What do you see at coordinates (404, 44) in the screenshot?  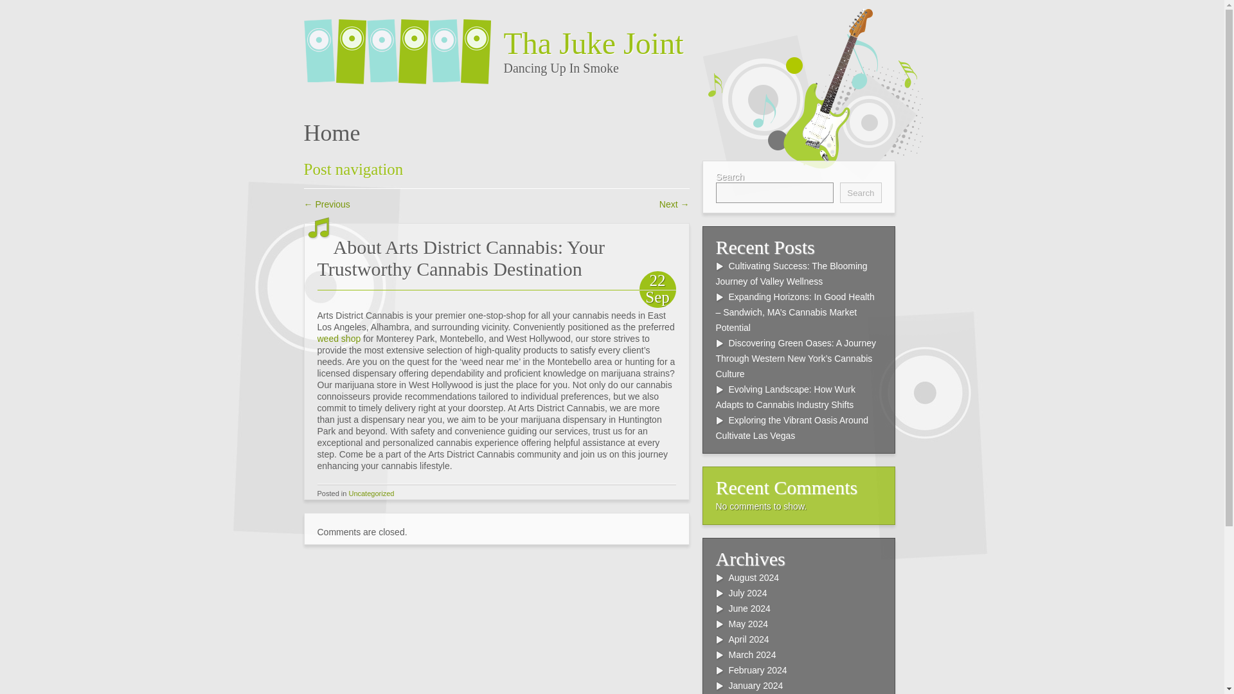 I see `Tha Juke Joint` at bounding box center [404, 44].